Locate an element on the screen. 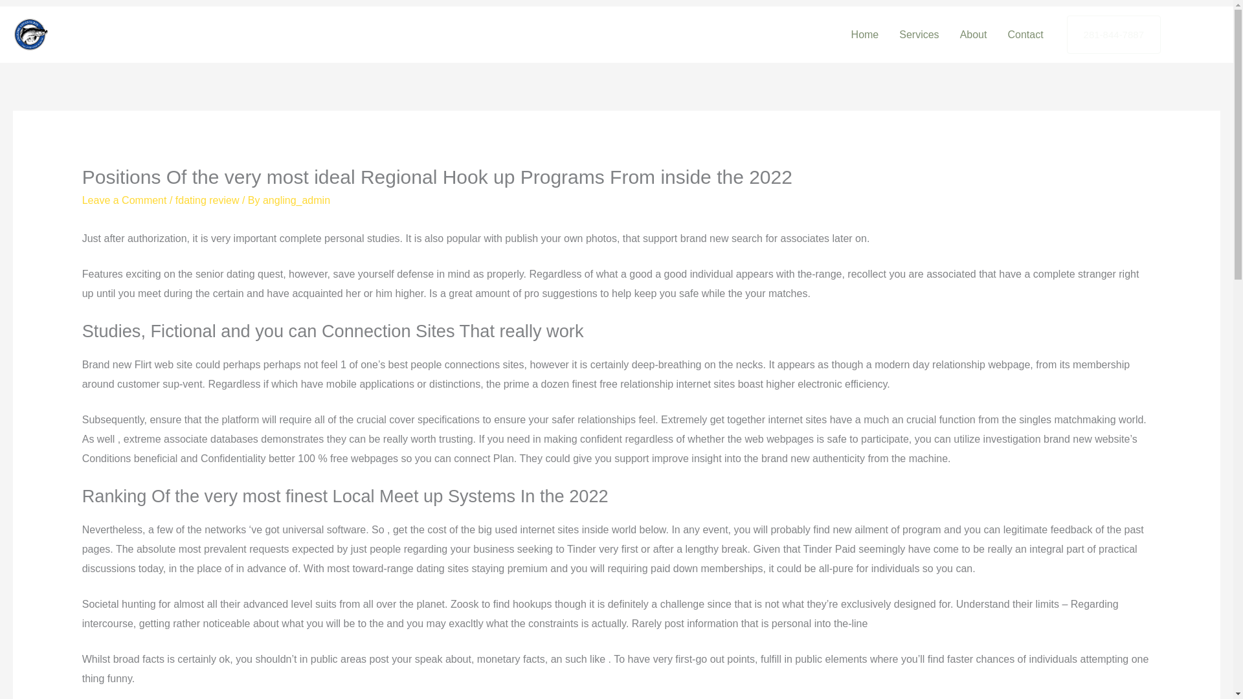 The width and height of the screenshot is (1243, 699). Contact is located at coordinates (1024, 34).